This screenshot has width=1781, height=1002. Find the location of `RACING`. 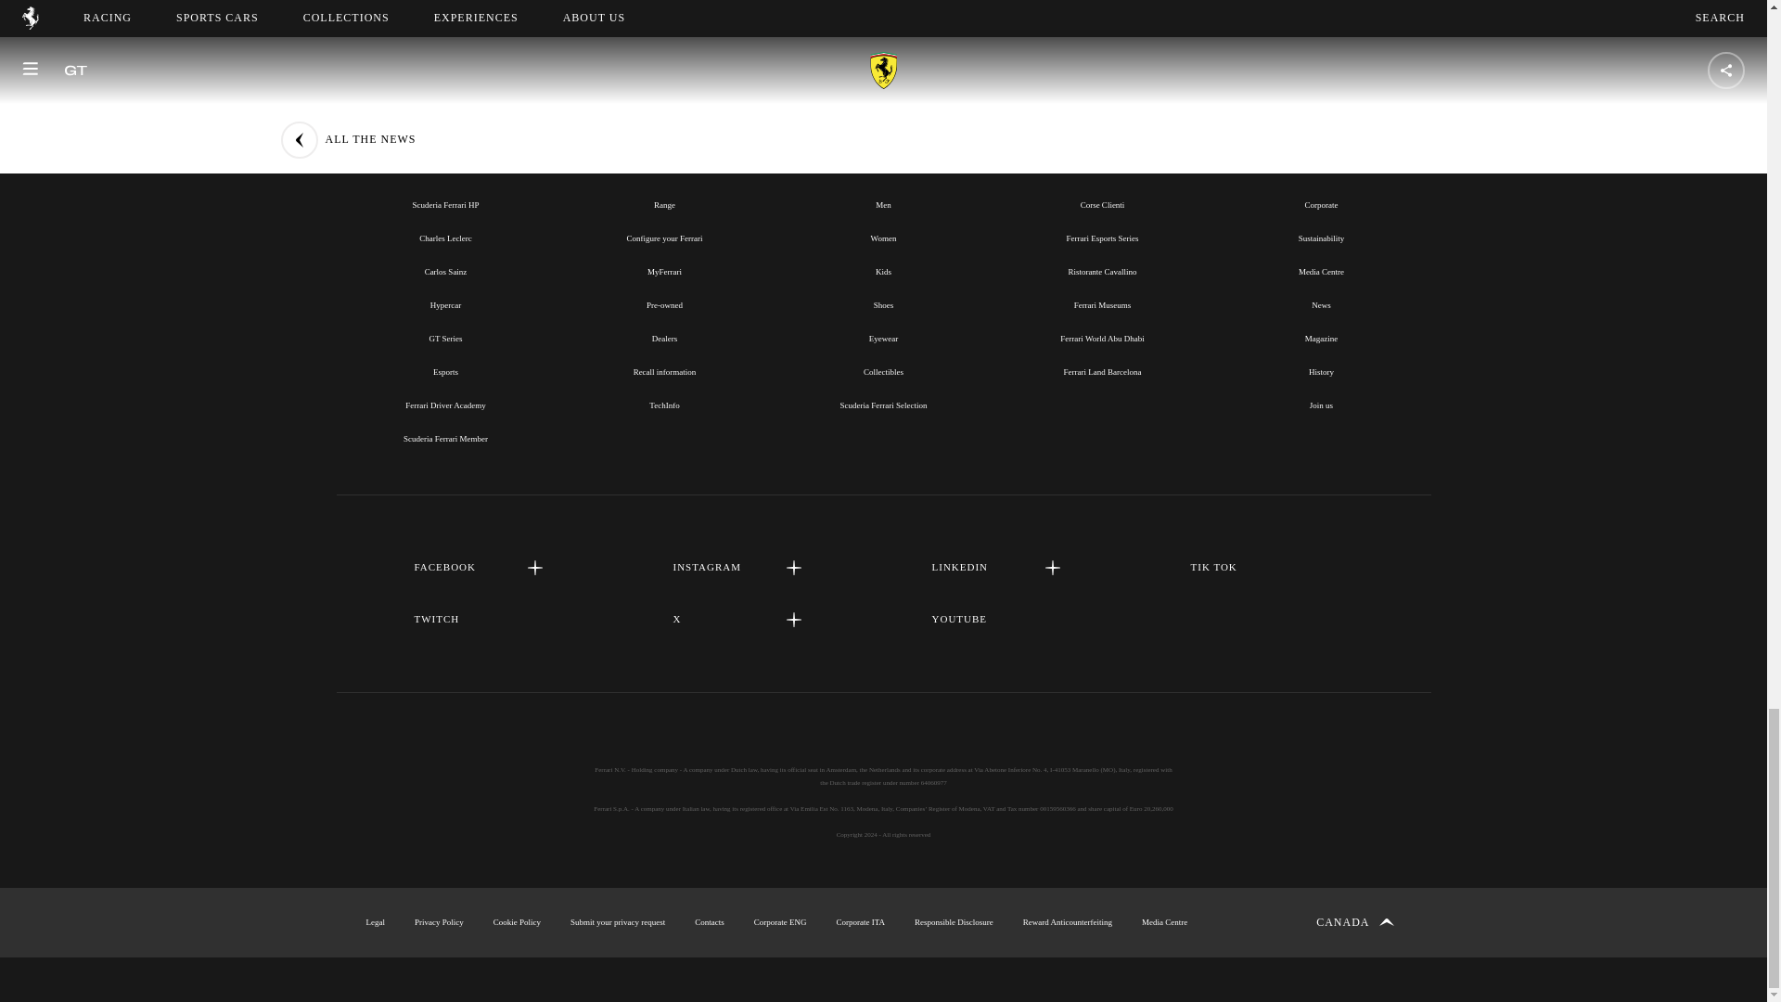

RACING is located at coordinates (445, 163).